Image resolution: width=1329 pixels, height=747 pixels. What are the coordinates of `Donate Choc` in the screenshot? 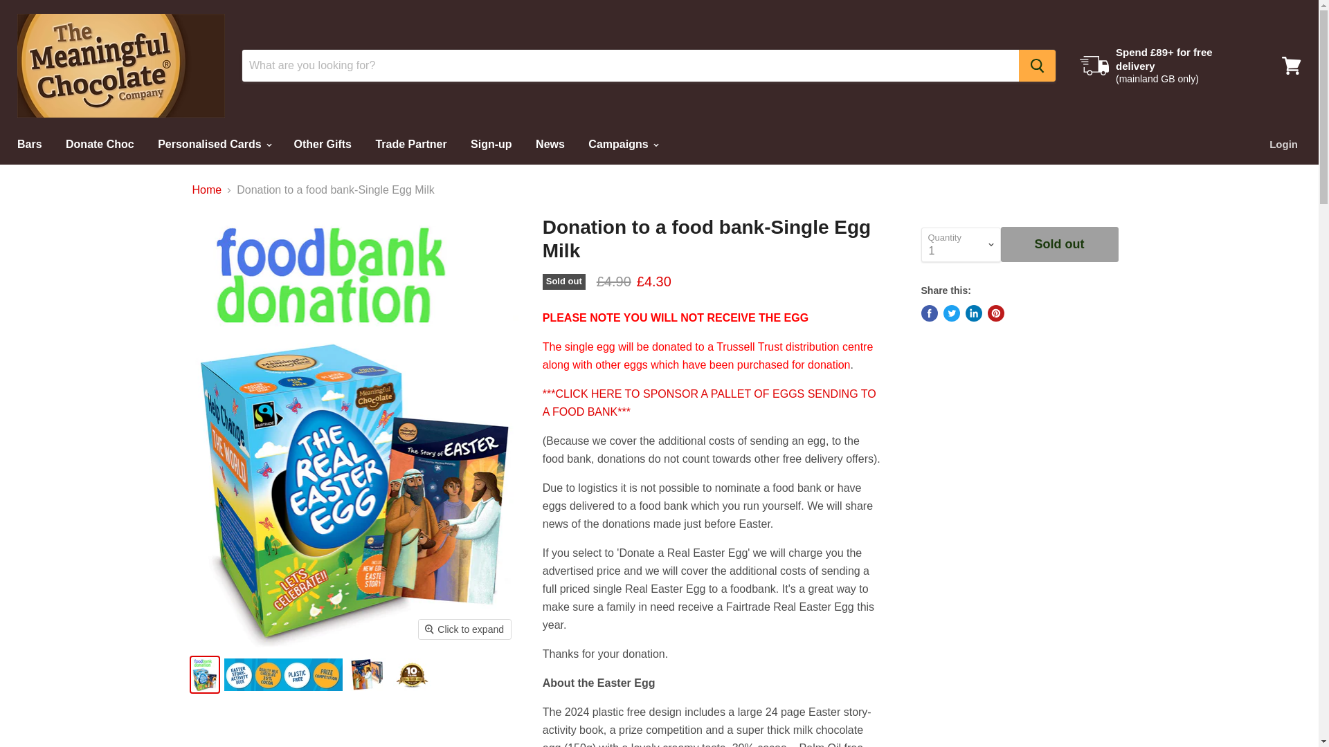 It's located at (100, 144).